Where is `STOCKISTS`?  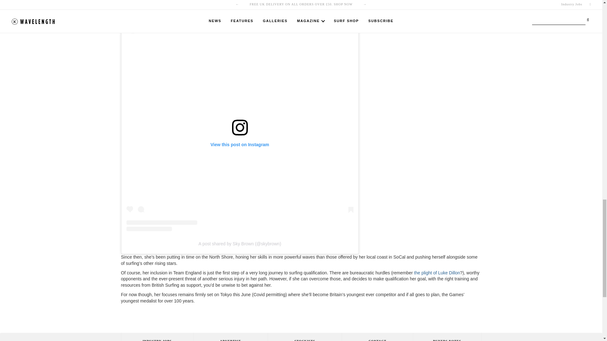
STOCKISTS is located at coordinates (304, 337).